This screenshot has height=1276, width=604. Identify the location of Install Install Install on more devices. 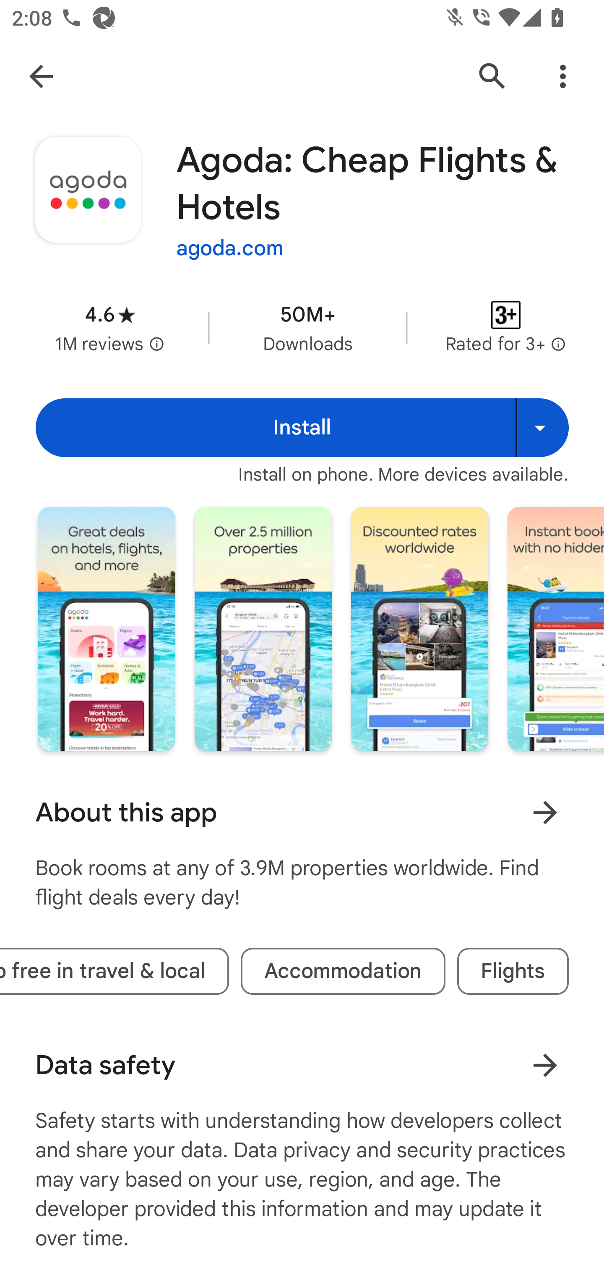
(302, 428).